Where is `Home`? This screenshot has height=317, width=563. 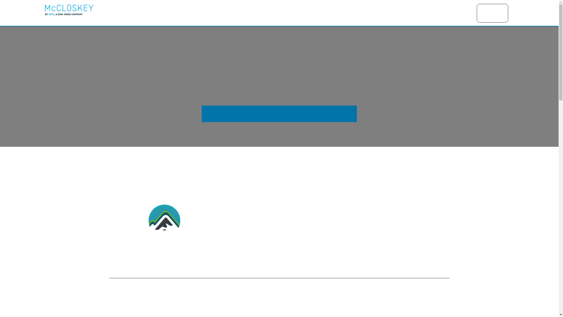
Home is located at coordinates (294, 13).